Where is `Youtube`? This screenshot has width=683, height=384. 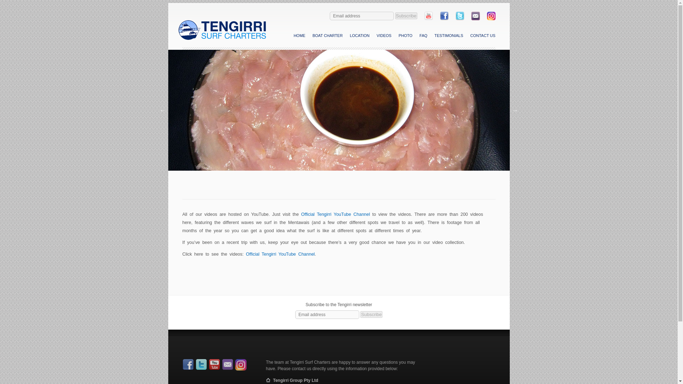
Youtube is located at coordinates (428, 19).